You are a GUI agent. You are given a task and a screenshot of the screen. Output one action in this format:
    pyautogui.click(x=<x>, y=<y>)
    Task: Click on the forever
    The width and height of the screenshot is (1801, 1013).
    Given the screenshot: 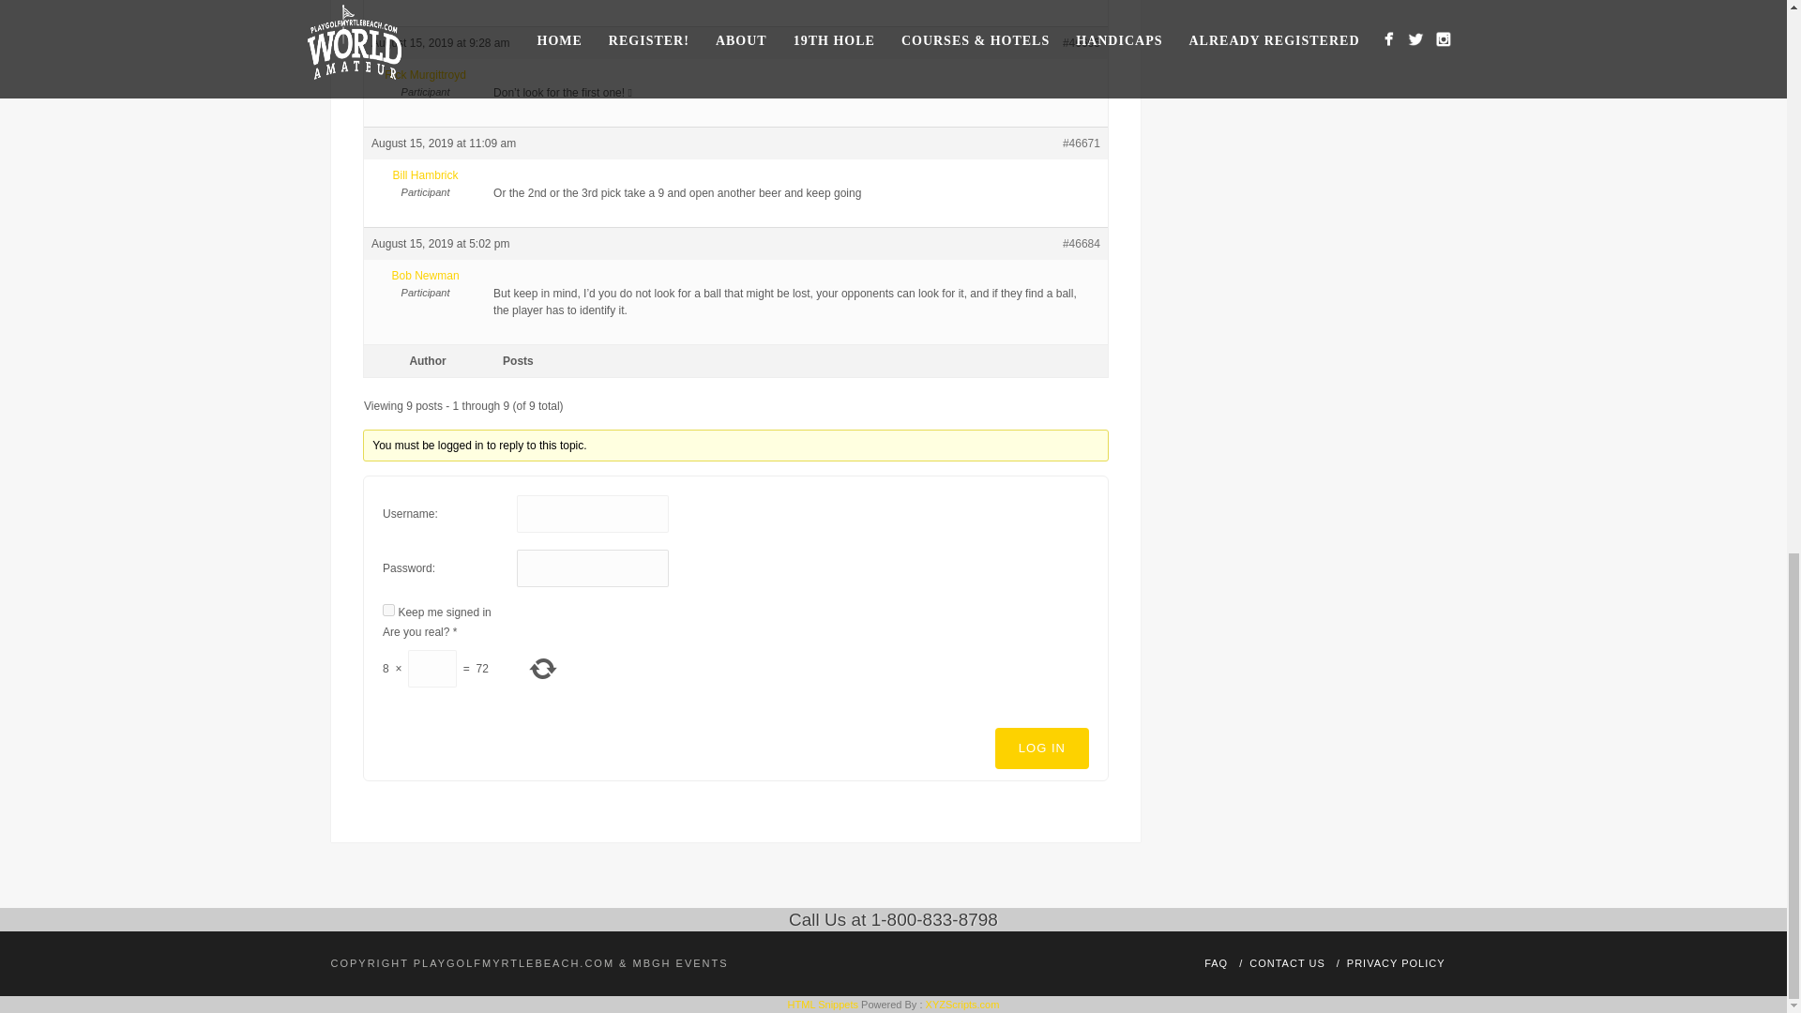 What is the action you would take?
    pyautogui.click(x=388, y=610)
    